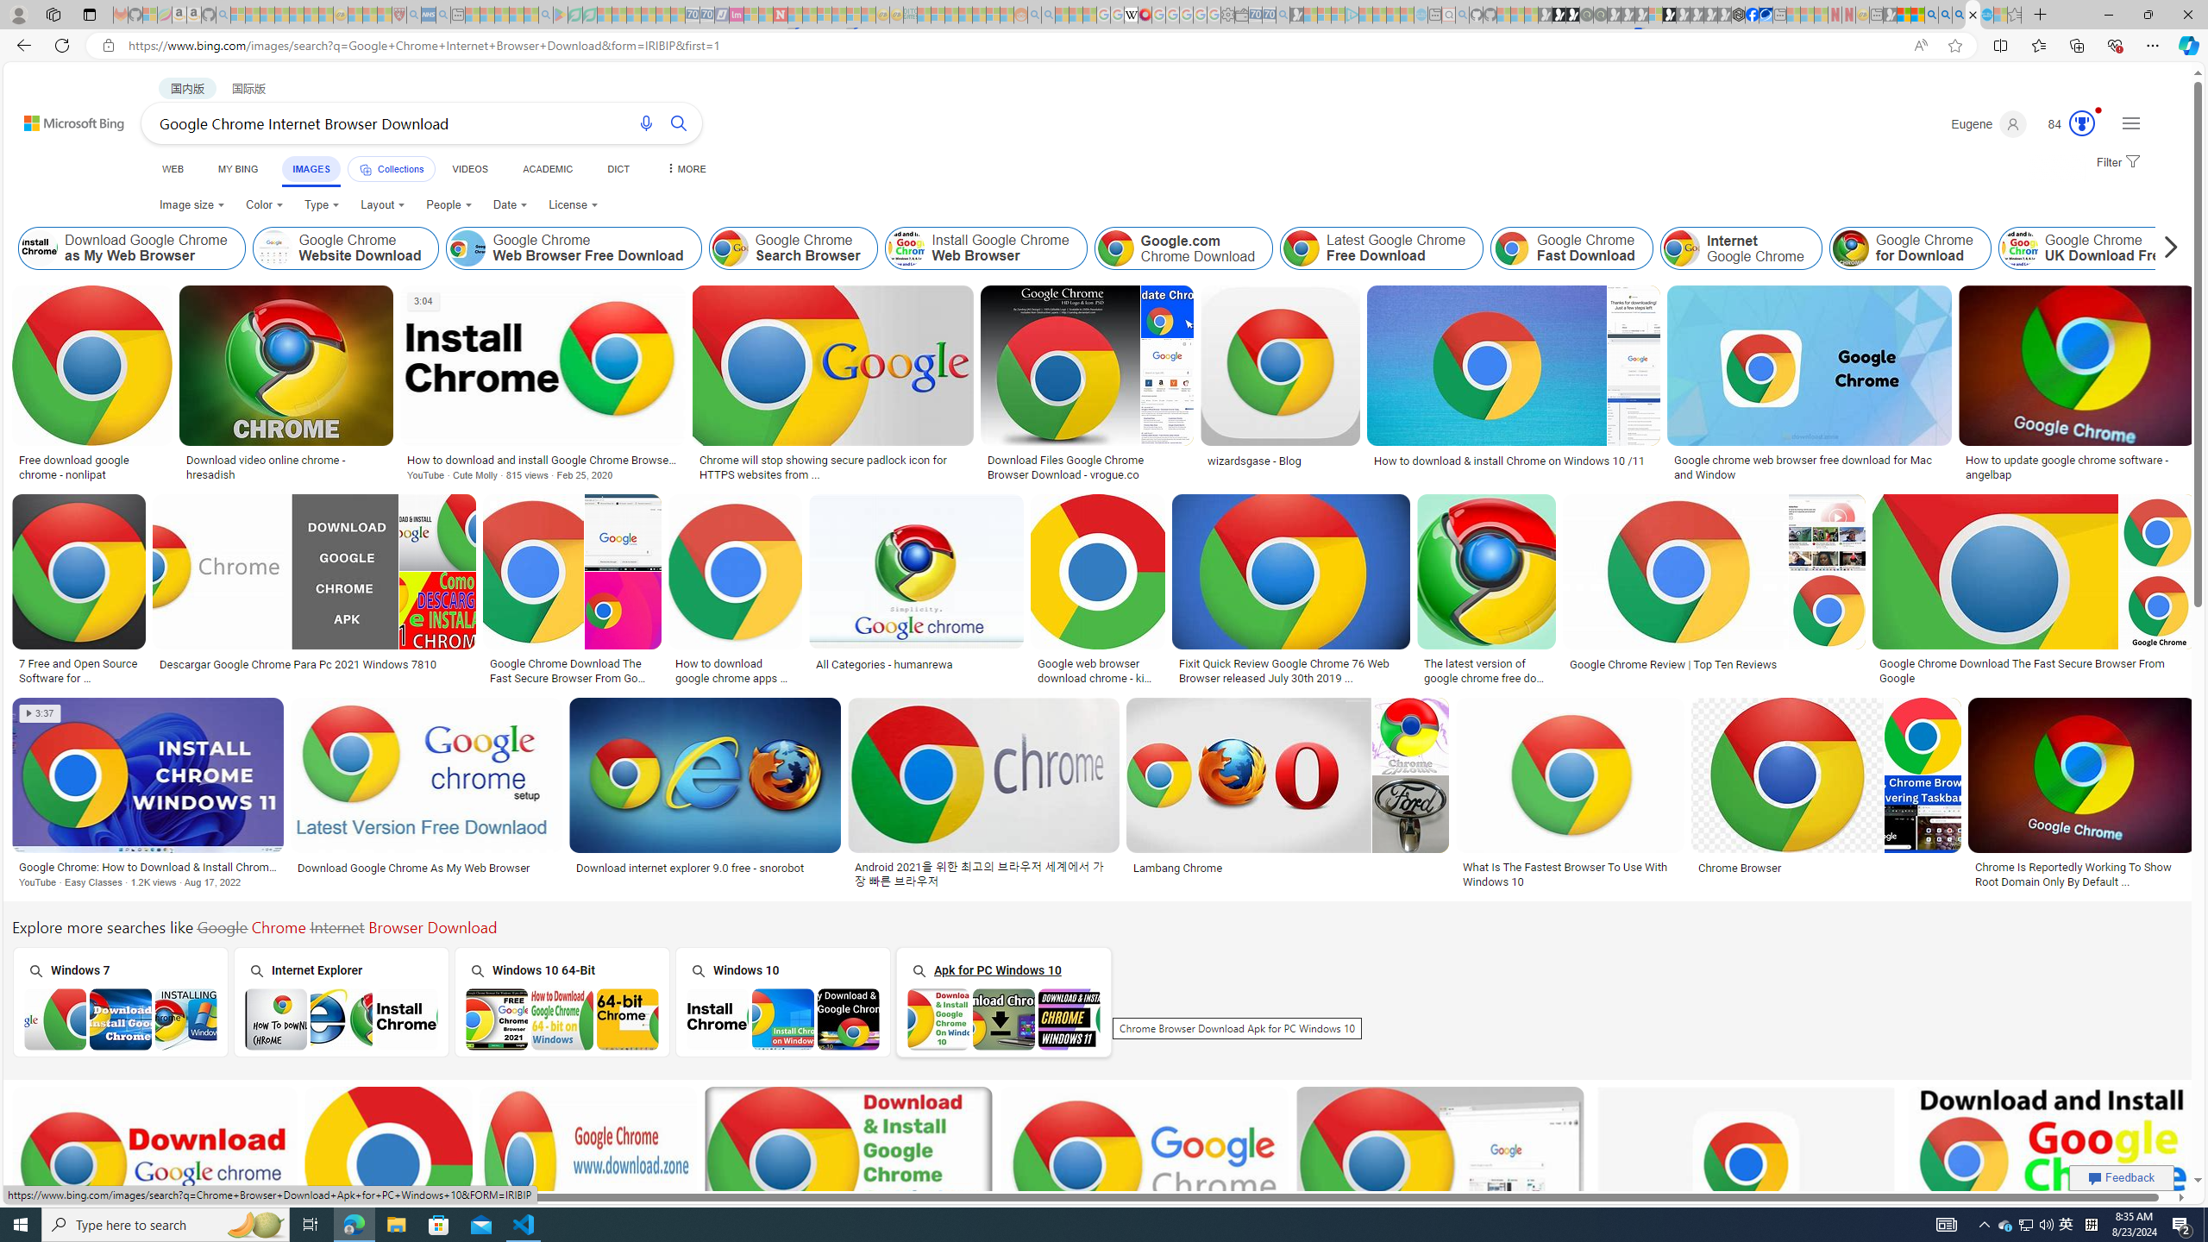 Image resolution: width=2208 pixels, height=1242 pixels. I want to click on Dropdown Menu, so click(685, 169).